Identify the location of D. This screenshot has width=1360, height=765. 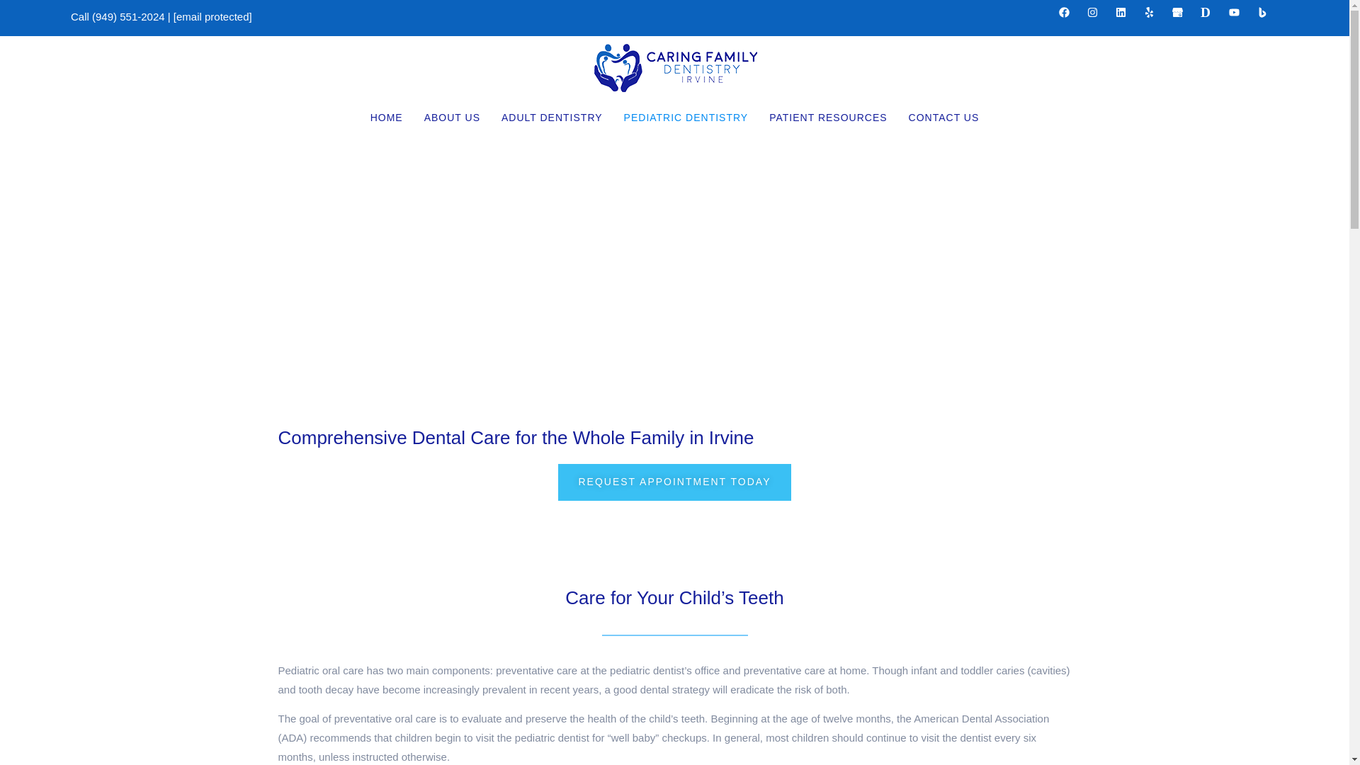
(1206, 11).